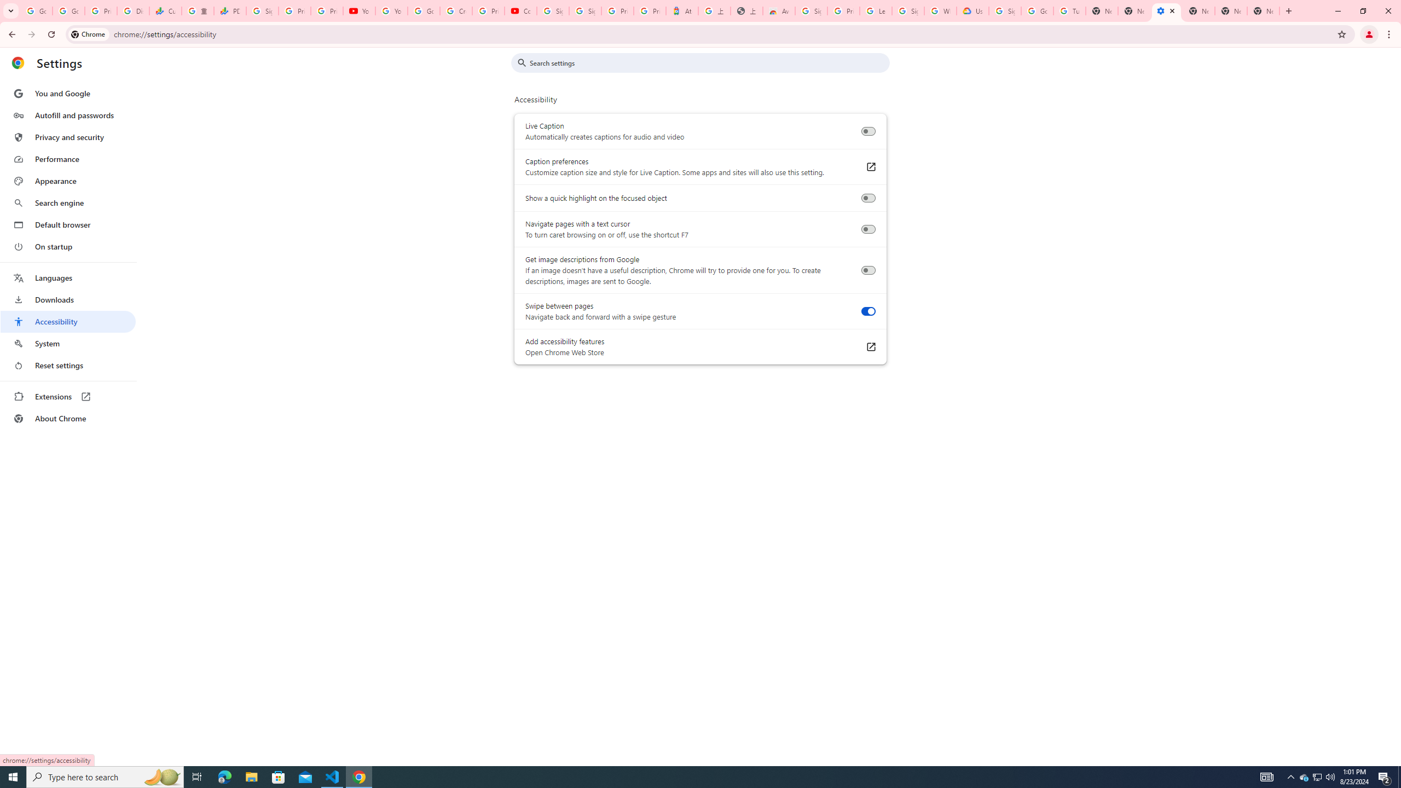 Image resolution: width=1401 pixels, height=788 pixels. Describe the element at coordinates (230, 11) in the screenshot. I see `PDD Holdings Inc - ADR (PDD) Price & News - Google Finance` at that location.